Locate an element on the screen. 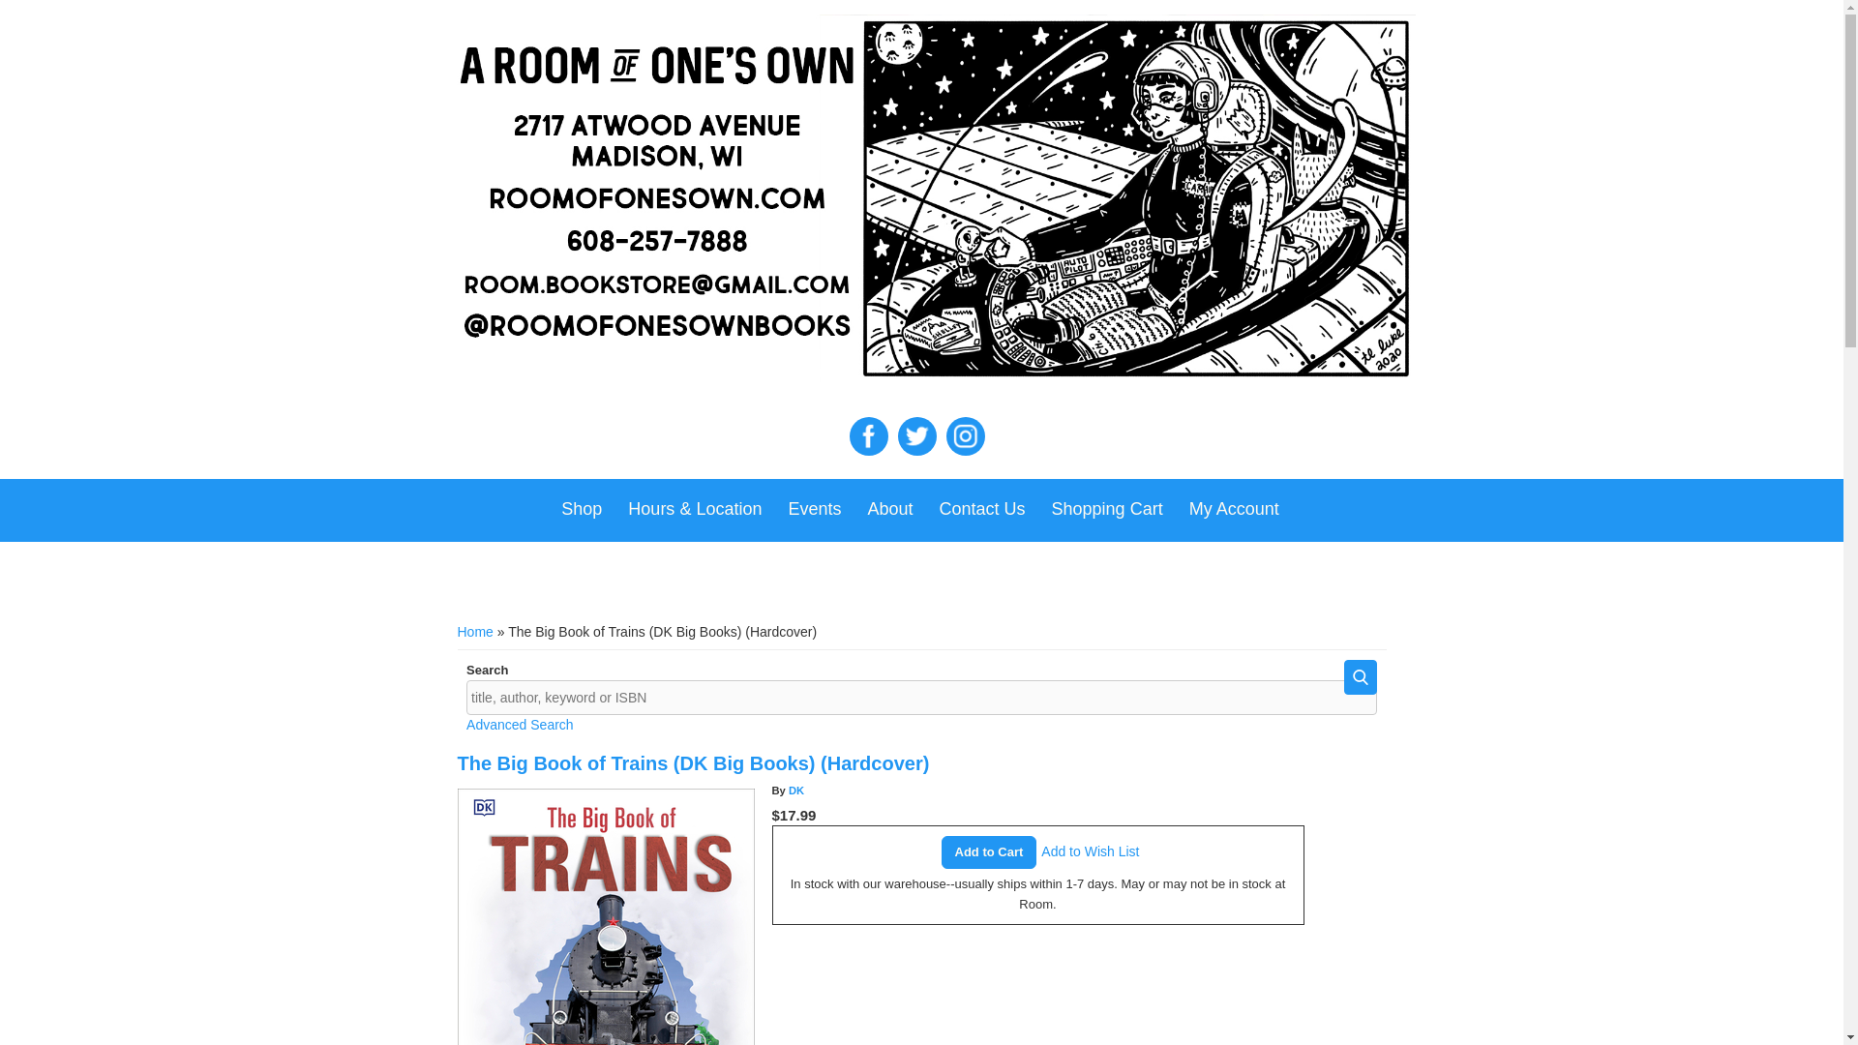 The width and height of the screenshot is (1858, 1045). Shopping Cart is located at coordinates (1107, 509).